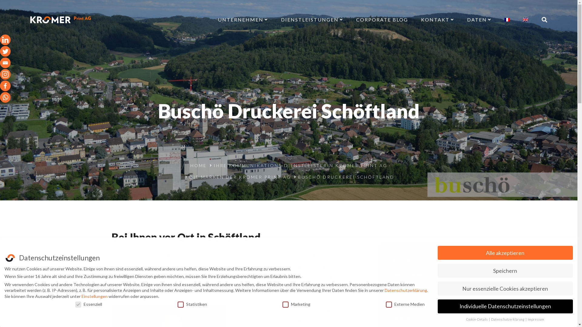  Describe the element at coordinates (424, 291) in the screenshot. I see `+41 62 721 14 14` at that location.